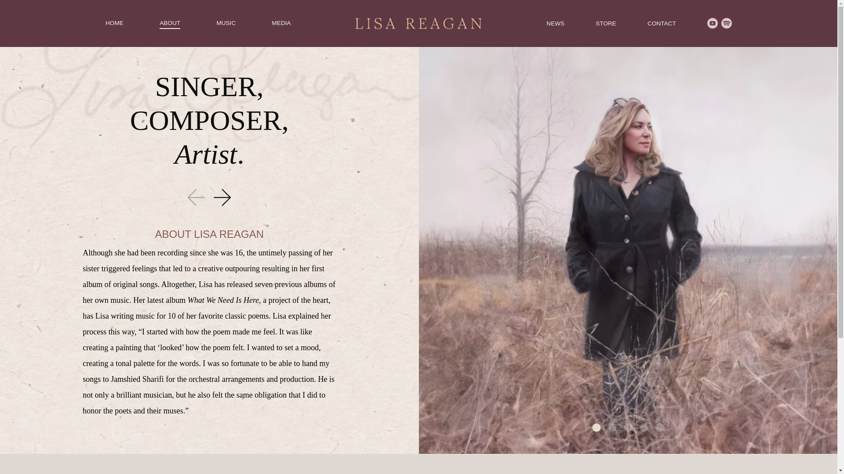 The image size is (844, 474). I want to click on CONTACT, so click(661, 23).